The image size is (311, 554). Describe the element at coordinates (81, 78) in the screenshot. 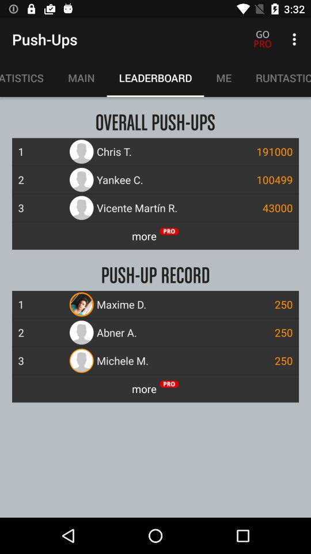

I see `turn off the item to the left of the leaderboard item` at that location.